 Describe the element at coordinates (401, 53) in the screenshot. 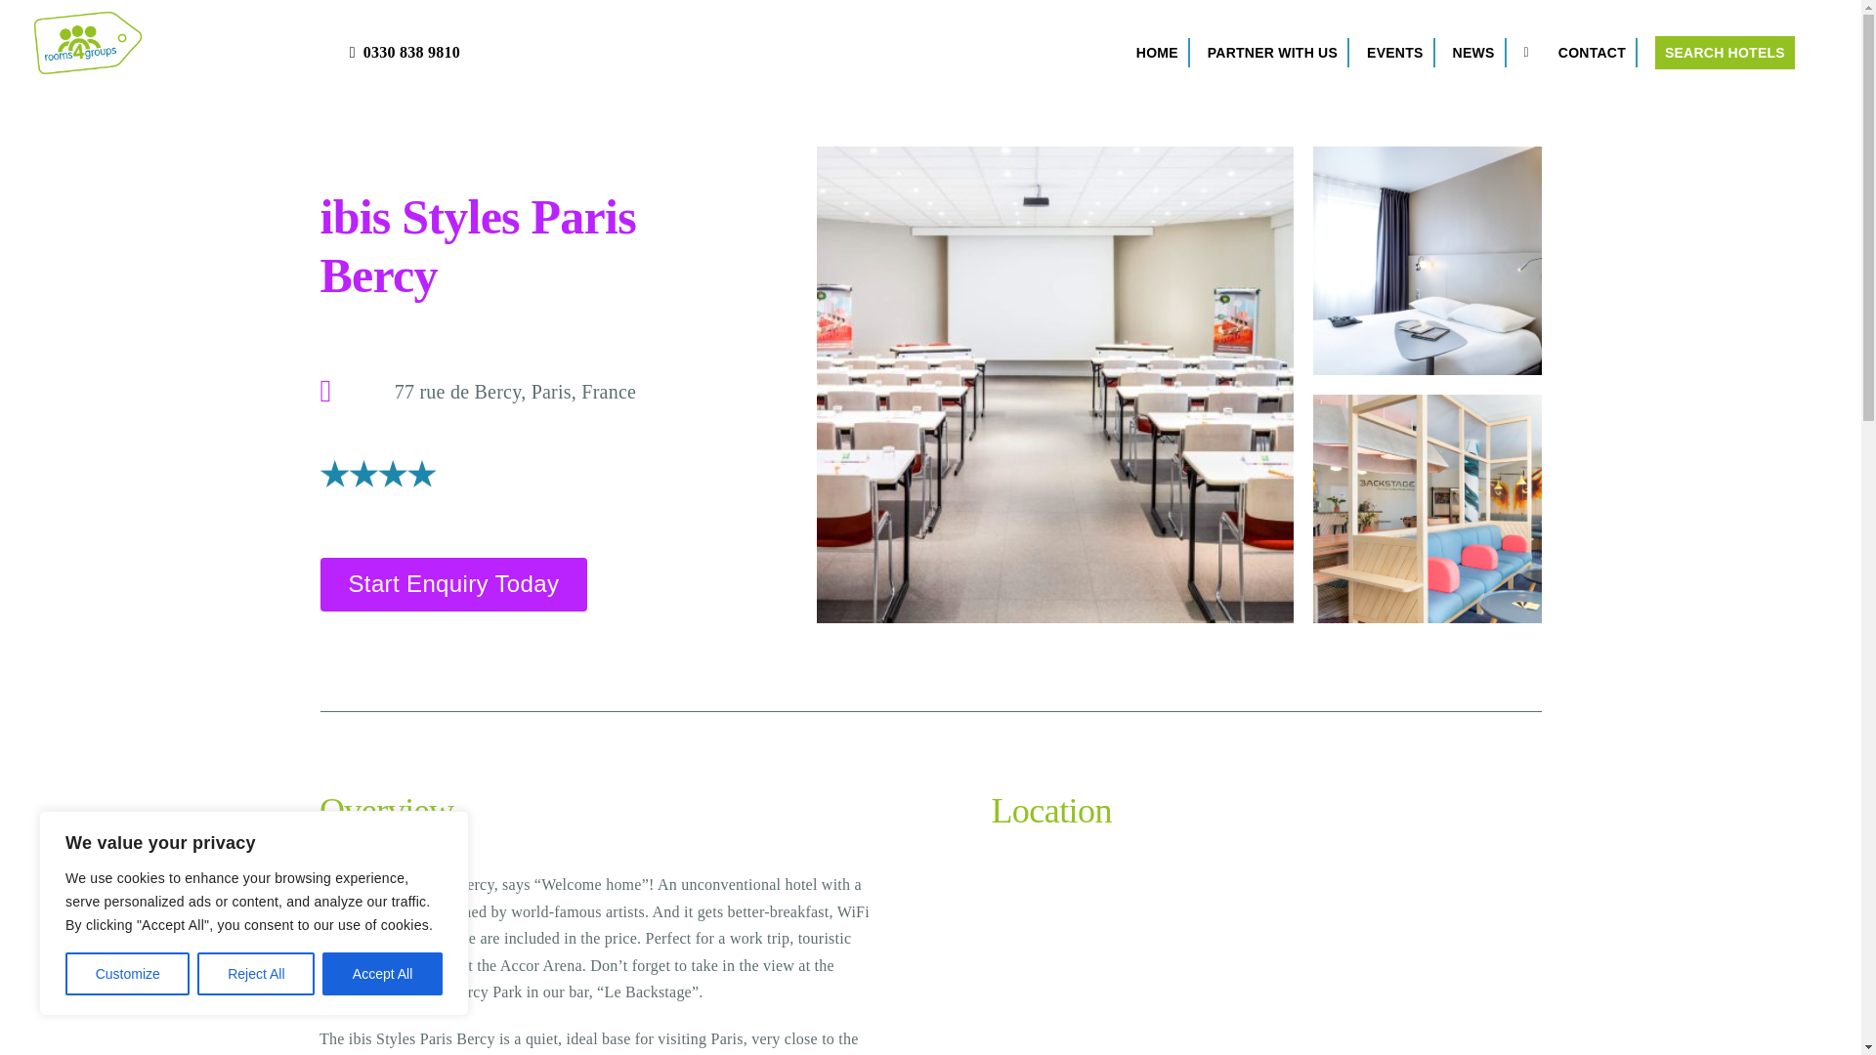

I see `0330 838 9810` at that location.